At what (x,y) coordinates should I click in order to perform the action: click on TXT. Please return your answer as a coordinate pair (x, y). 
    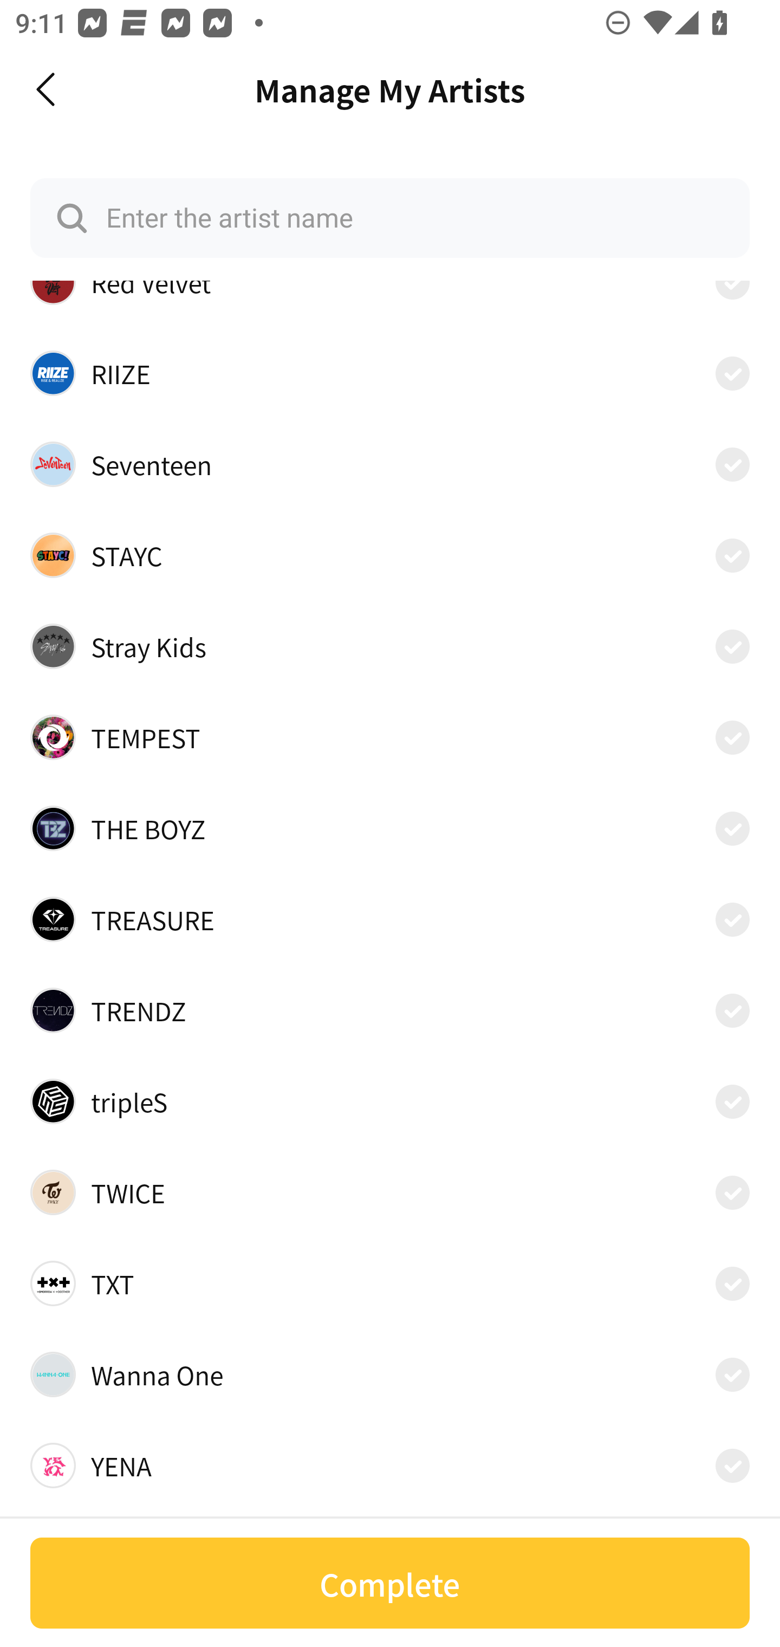
    Looking at the image, I should click on (390, 1283).